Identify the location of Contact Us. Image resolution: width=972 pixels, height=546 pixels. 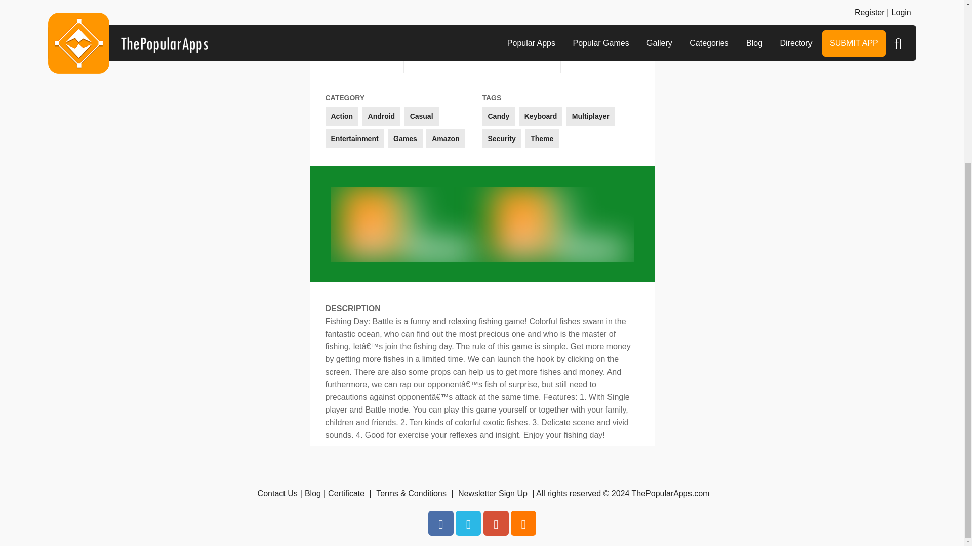
(277, 493).